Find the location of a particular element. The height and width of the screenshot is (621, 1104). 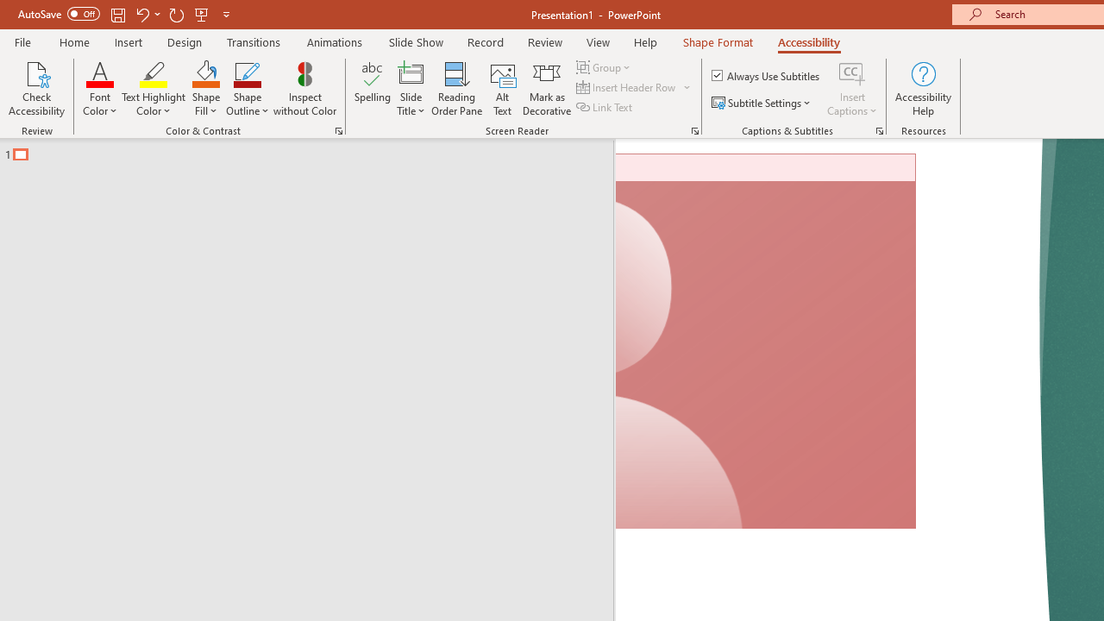

Outline is located at coordinates (314, 150).